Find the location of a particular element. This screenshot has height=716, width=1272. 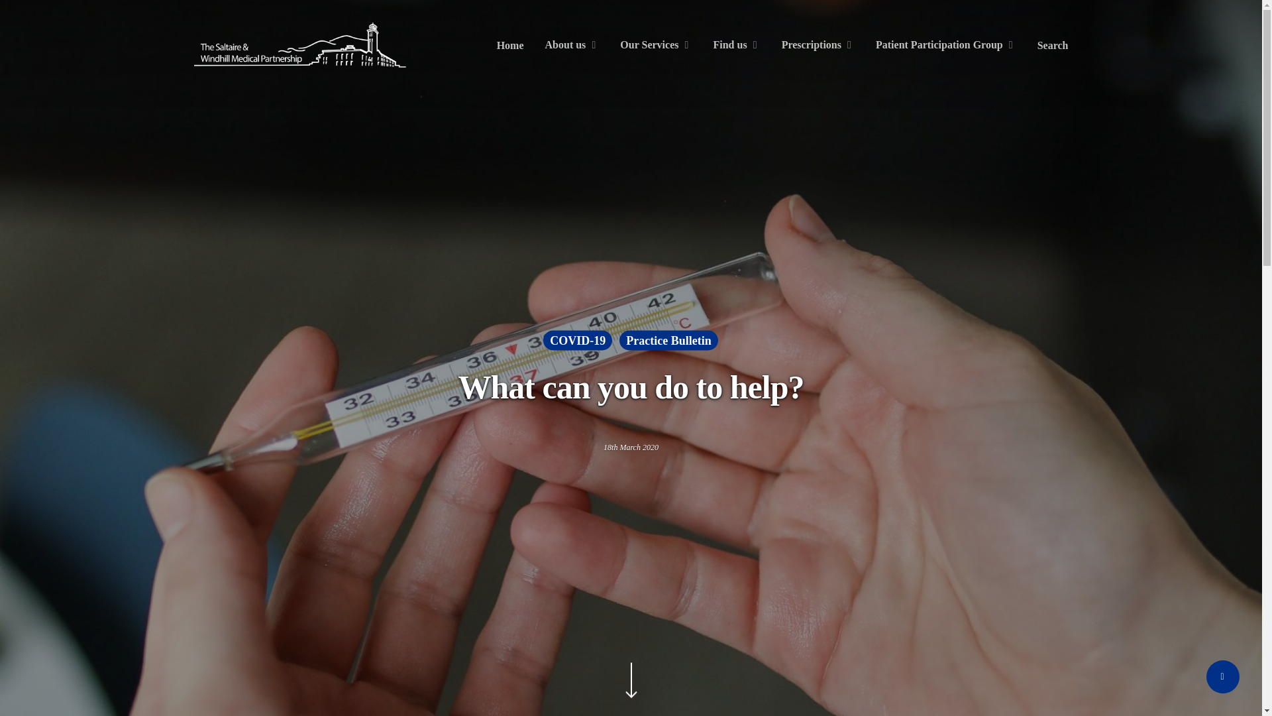

Prescriptions is located at coordinates (818, 45).